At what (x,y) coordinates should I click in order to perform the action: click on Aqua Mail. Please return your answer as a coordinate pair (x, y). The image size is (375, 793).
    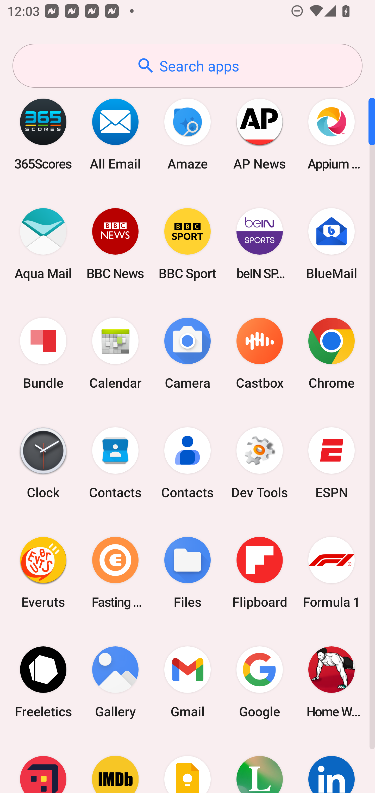
    Looking at the image, I should click on (43, 244).